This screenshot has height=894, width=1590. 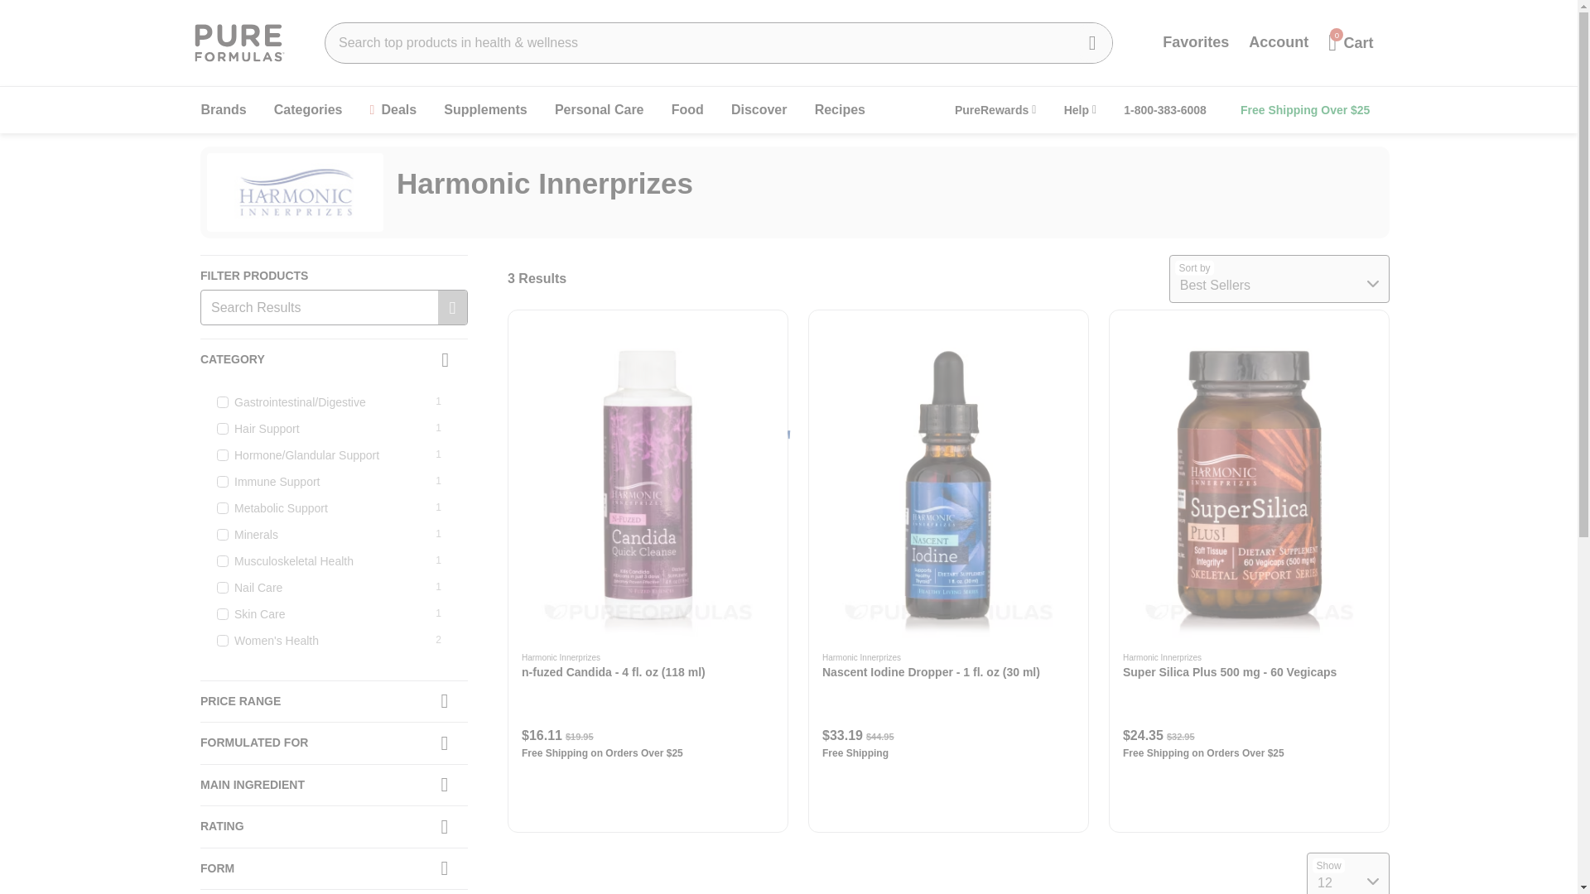 I want to click on Categories, so click(x=308, y=110).